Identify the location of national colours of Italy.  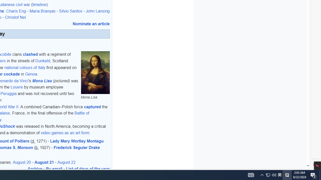
(25, 68).